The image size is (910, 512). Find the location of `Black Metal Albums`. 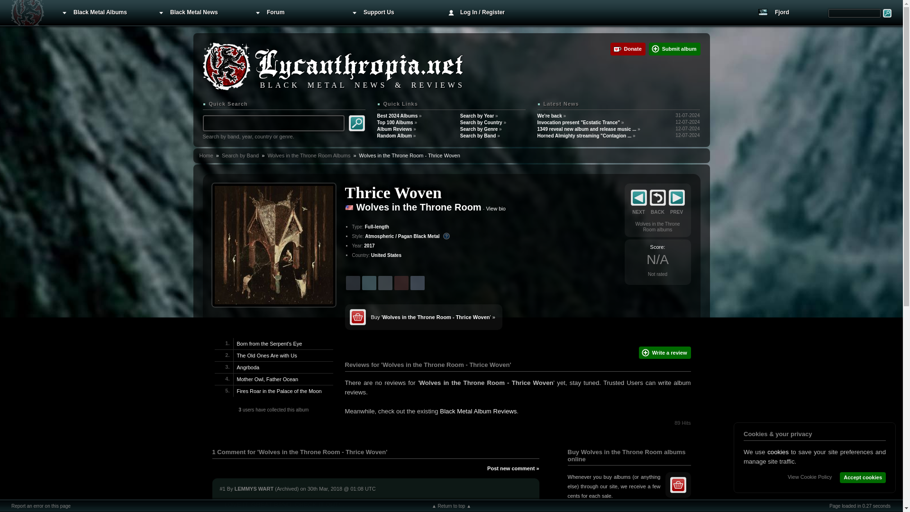

Black Metal Albums is located at coordinates (102, 12).